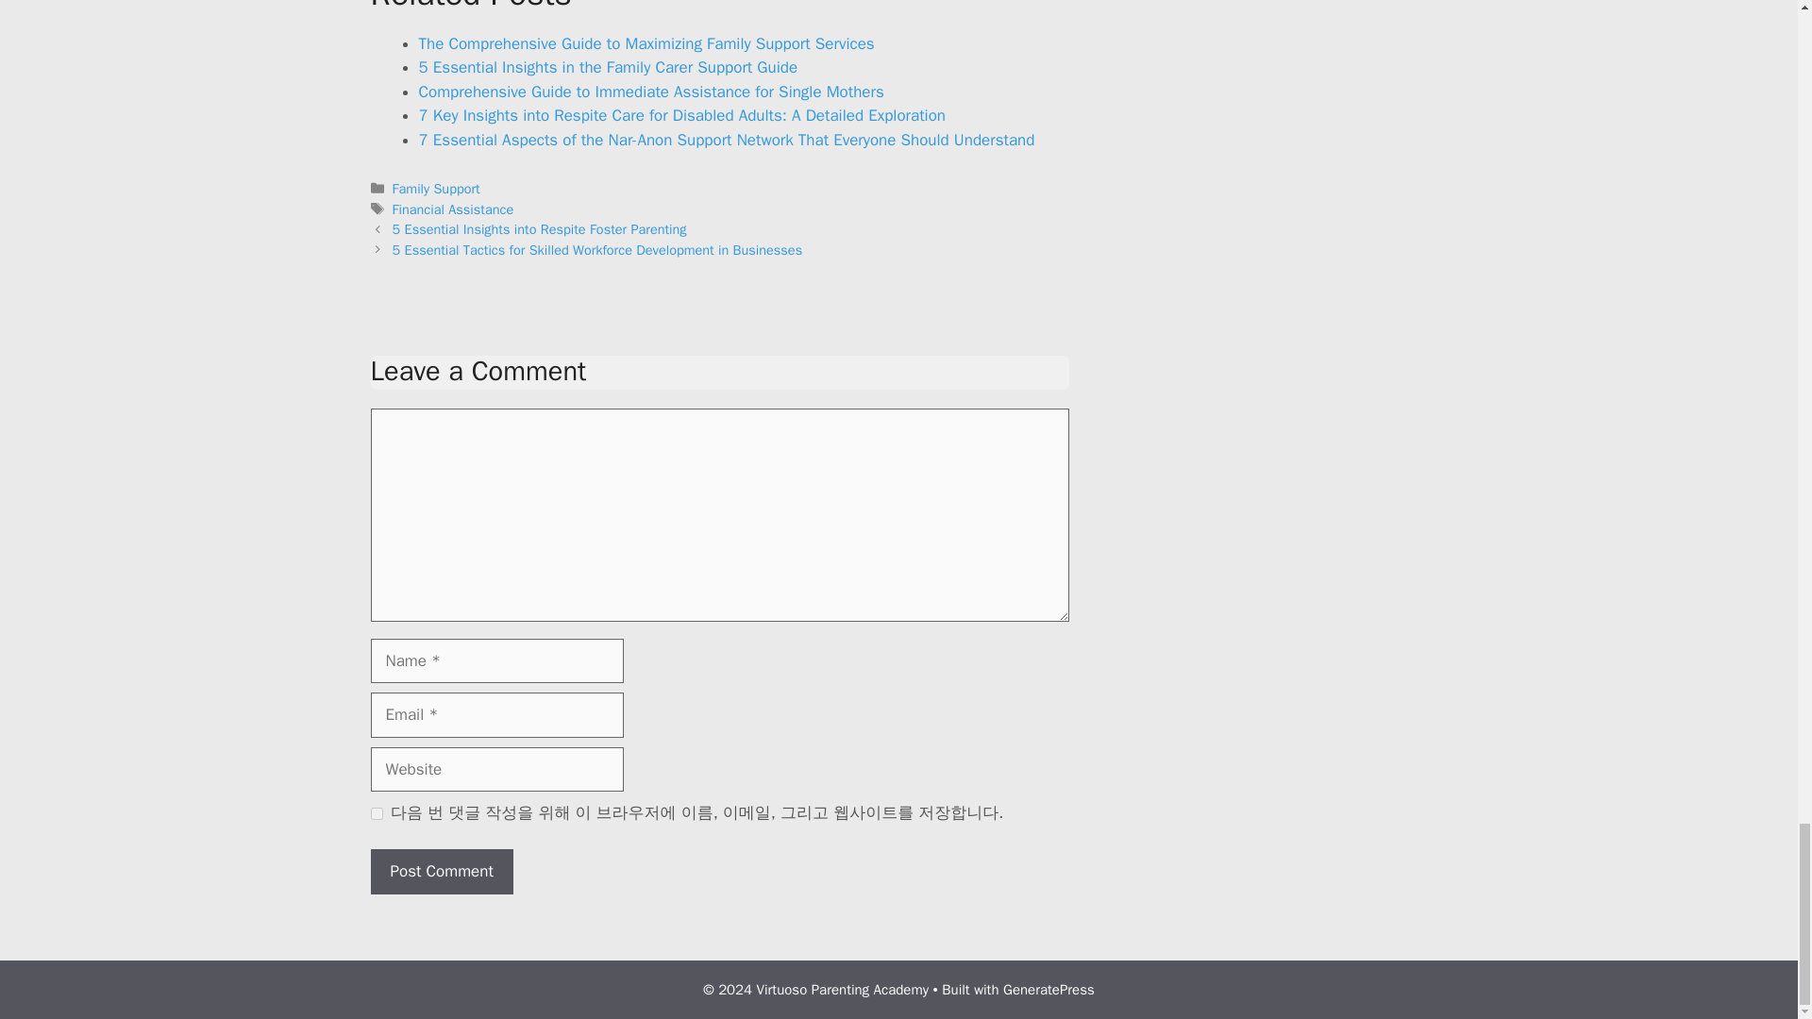  Describe the element at coordinates (441, 872) in the screenshot. I see `Post Comment` at that location.